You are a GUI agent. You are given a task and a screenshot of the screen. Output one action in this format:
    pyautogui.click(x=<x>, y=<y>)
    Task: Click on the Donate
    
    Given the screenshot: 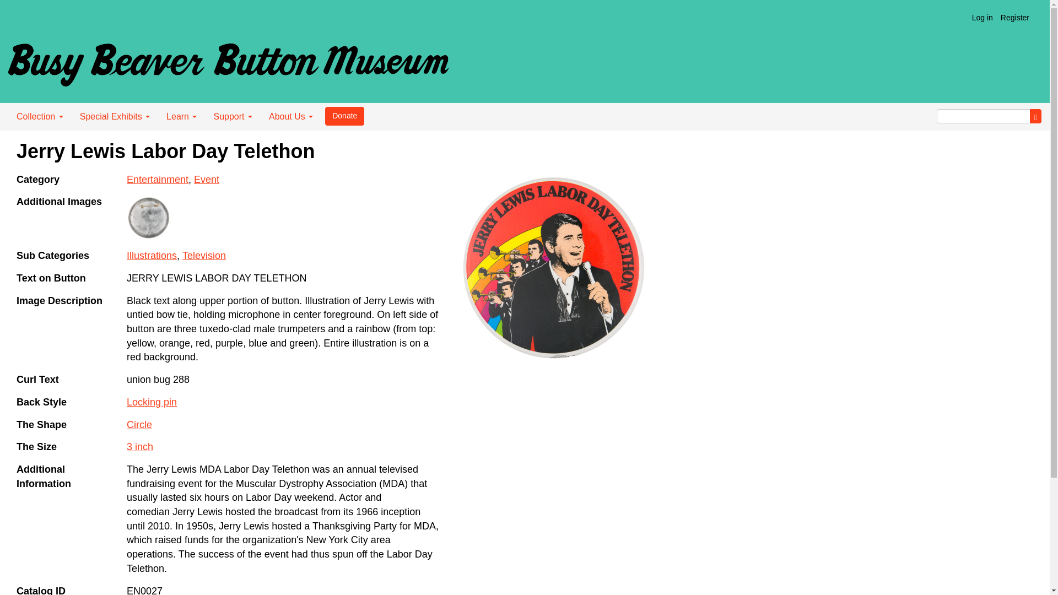 What is the action you would take?
    pyautogui.click(x=344, y=116)
    